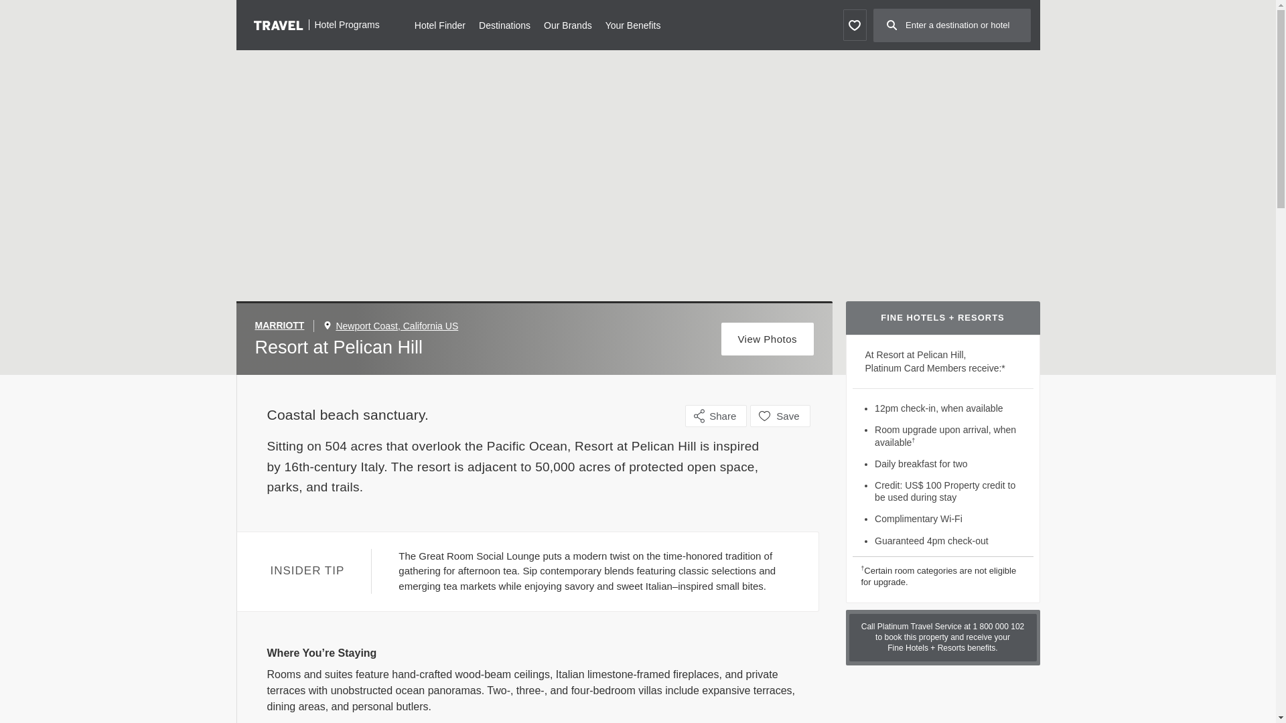 The image size is (1286, 723). I want to click on Save, so click(780, 416).